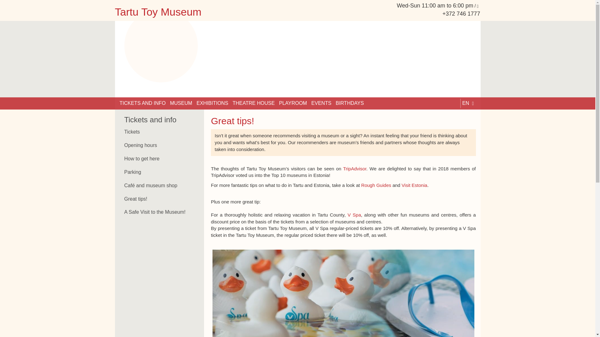  Describe the element at coordinates (142, 104) in the screenshot. I see `TICKETS AND INFO` at that location.